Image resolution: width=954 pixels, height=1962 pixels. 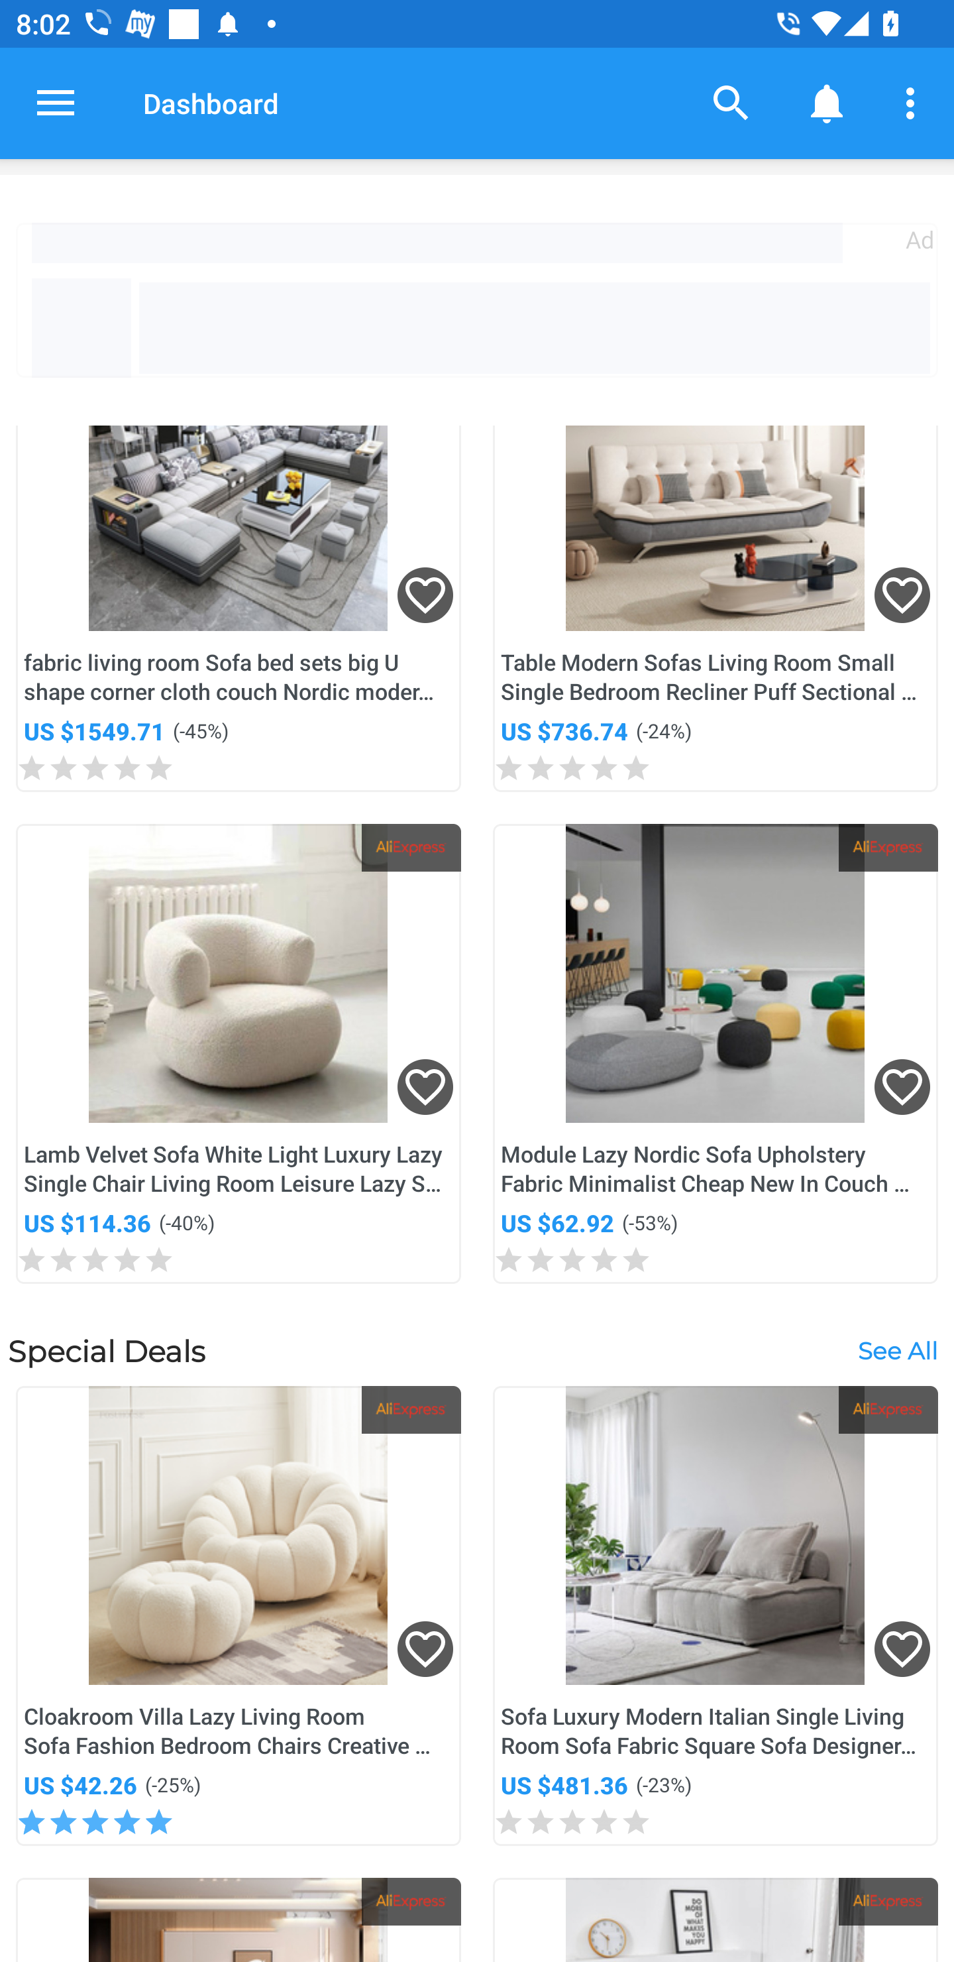 What do you see at coordinates (897, 1350) in the screenshot?
I see `See All` at bounding box center [897, 1350].